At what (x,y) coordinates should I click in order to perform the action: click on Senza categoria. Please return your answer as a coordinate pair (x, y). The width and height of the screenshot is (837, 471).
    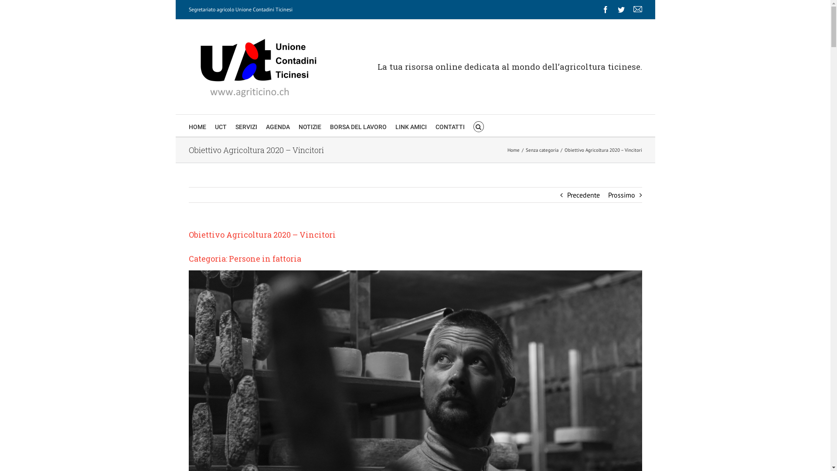
    Looking at the image, I should click on (542, 150).